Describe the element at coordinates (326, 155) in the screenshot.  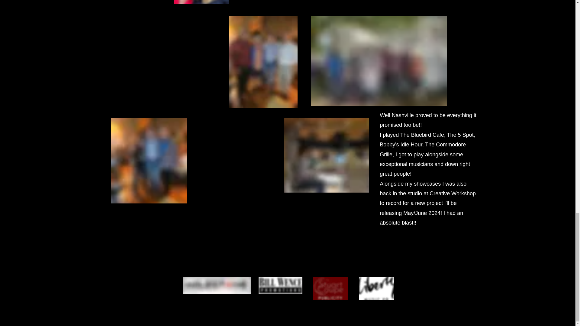
I see `IMG-20230301-WA0015.jpg` at that location.